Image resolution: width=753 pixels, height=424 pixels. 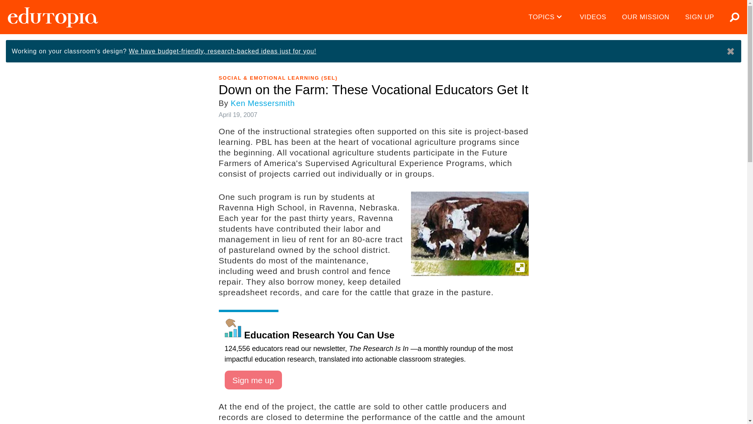 I want to click on VIDEOS, so click(x=593, y=17).